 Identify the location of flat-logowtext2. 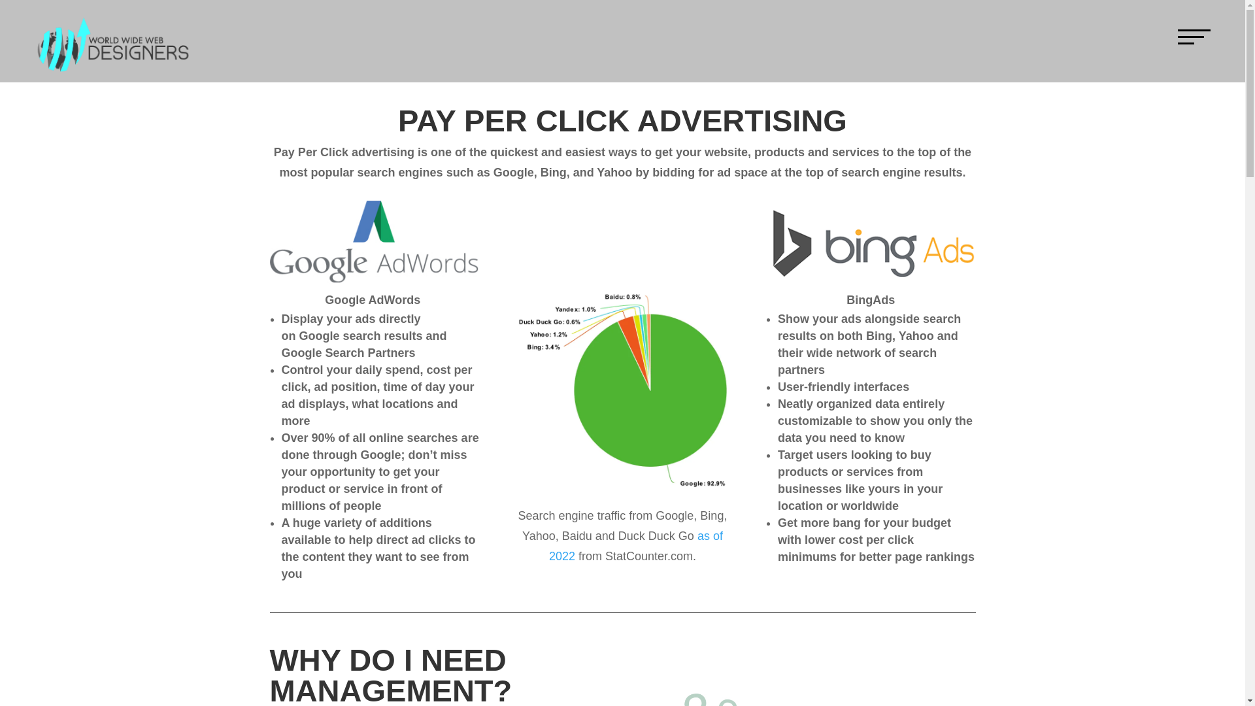
(112, 46).